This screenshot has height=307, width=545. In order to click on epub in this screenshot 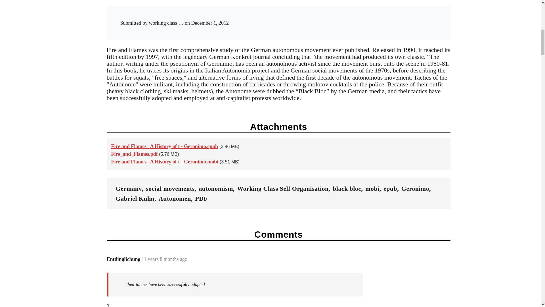, I will do `click(390, 189)`.